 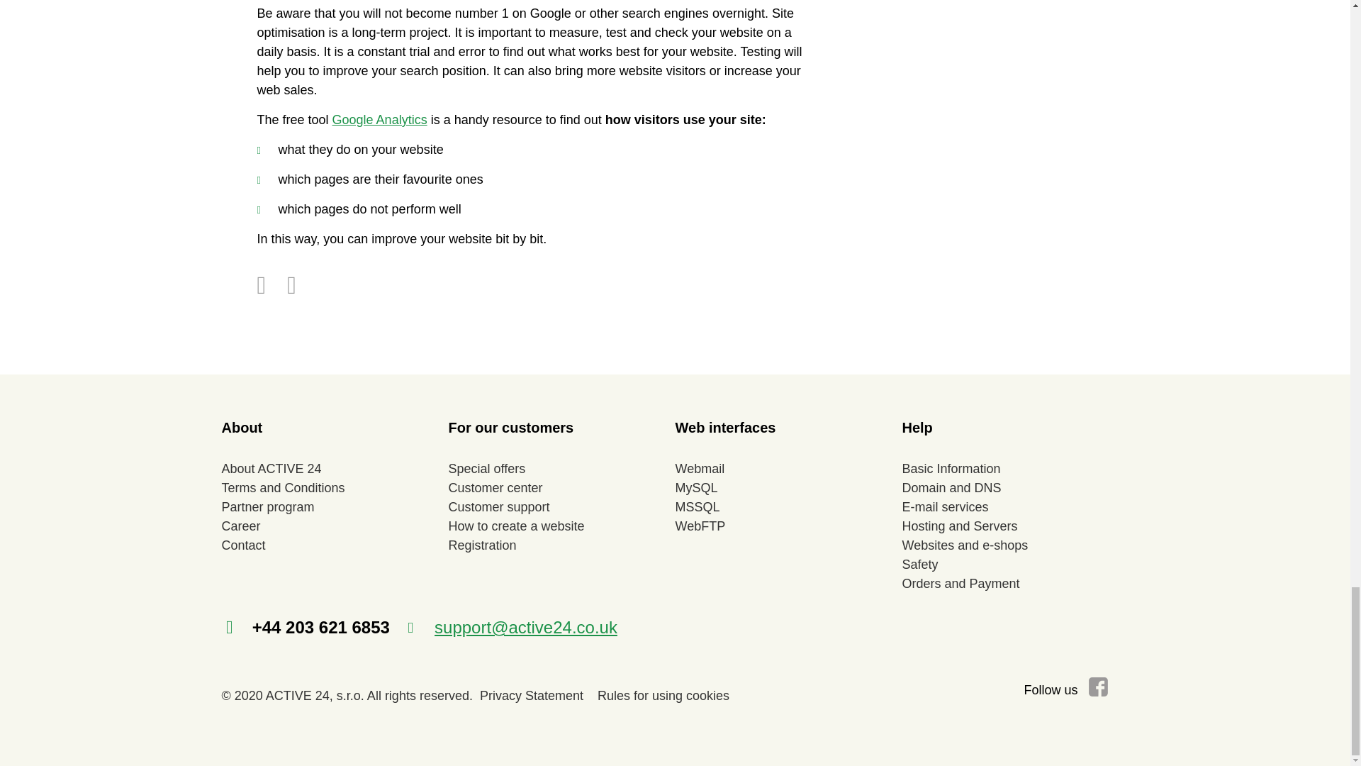 I want to click on Google Analytics, so click(x=379, y=119).